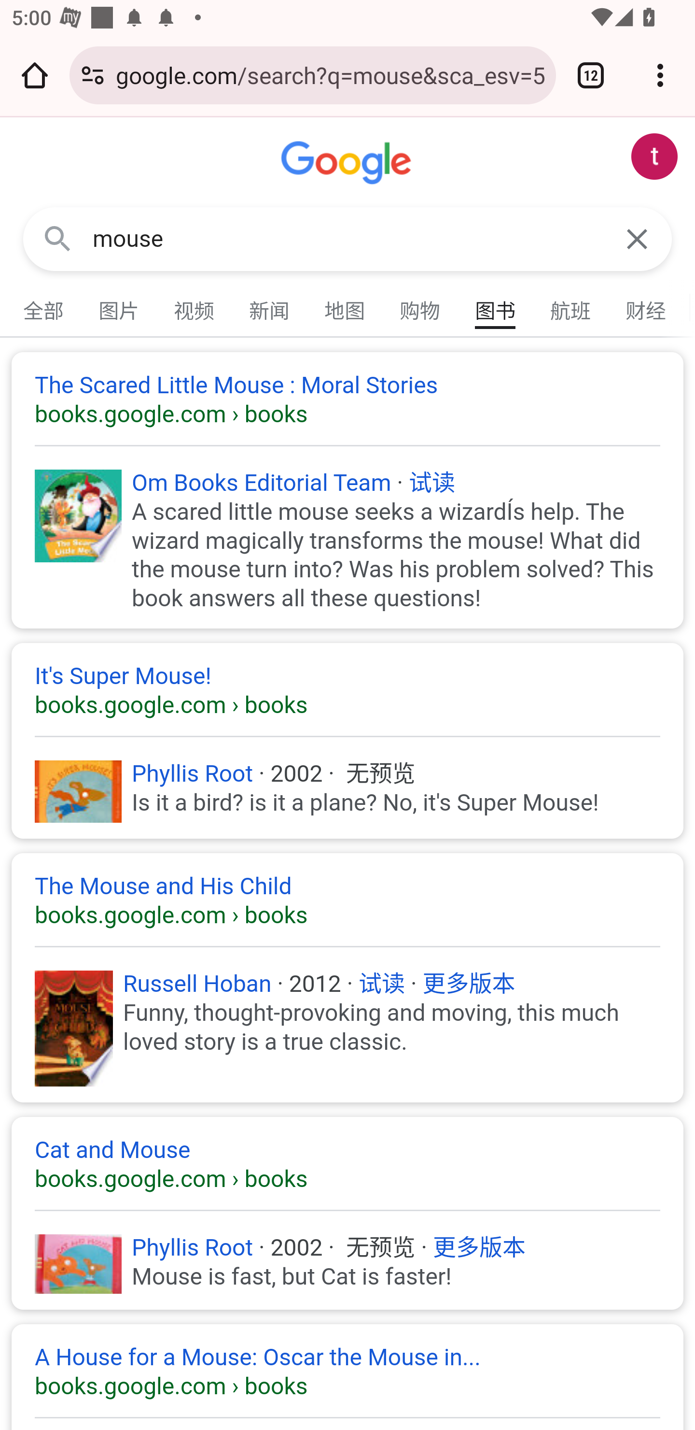 The image size is (695, 1430). I want to click on Phyllis Root, so click(193, 1247).